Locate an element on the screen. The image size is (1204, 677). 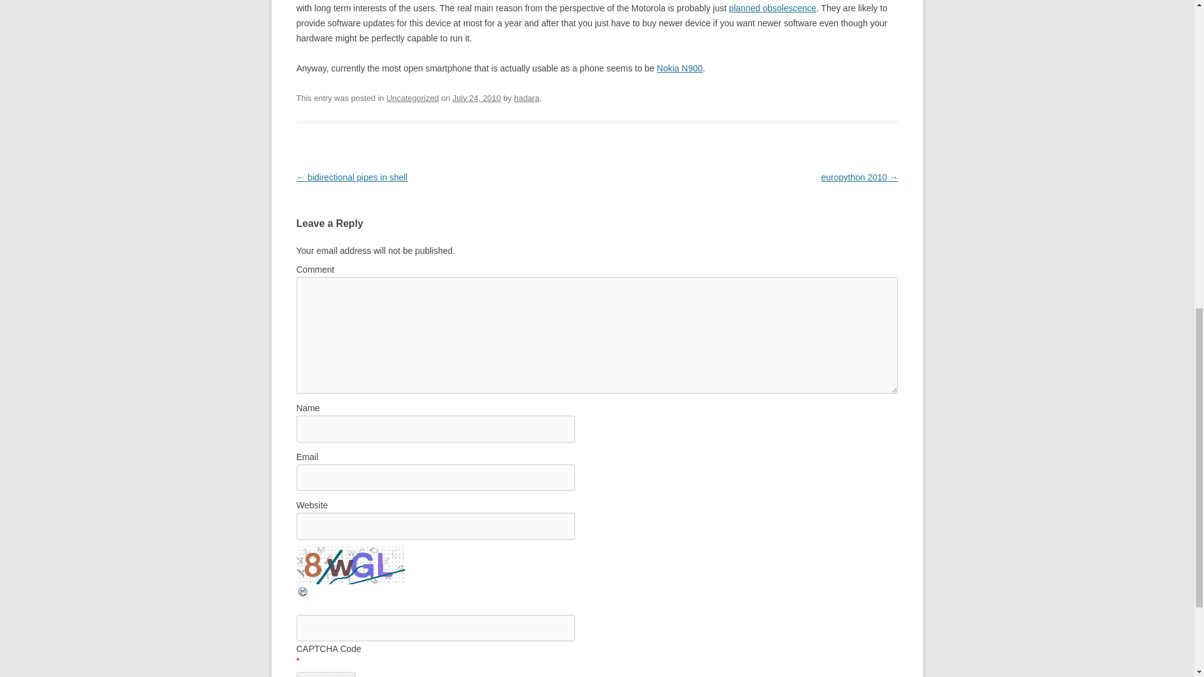
Post Comment is located at coordinates (325, 674).